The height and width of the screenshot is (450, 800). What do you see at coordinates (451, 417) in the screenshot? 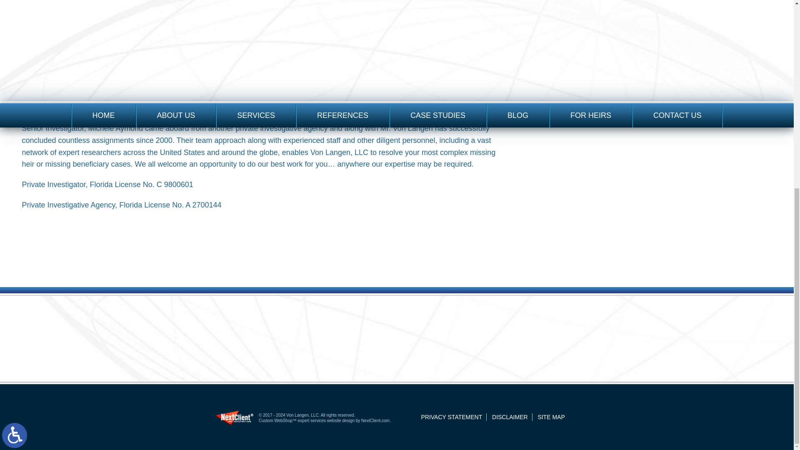
I see `PRIVACY STATEMENT` at bounding box center [451, 417].